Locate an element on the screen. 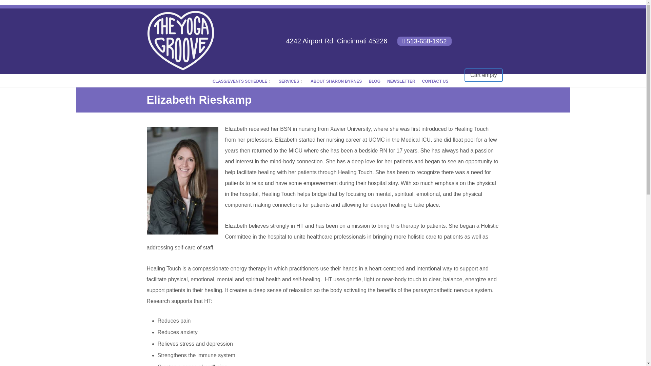  BLOG is located at coordinates (374, 81).